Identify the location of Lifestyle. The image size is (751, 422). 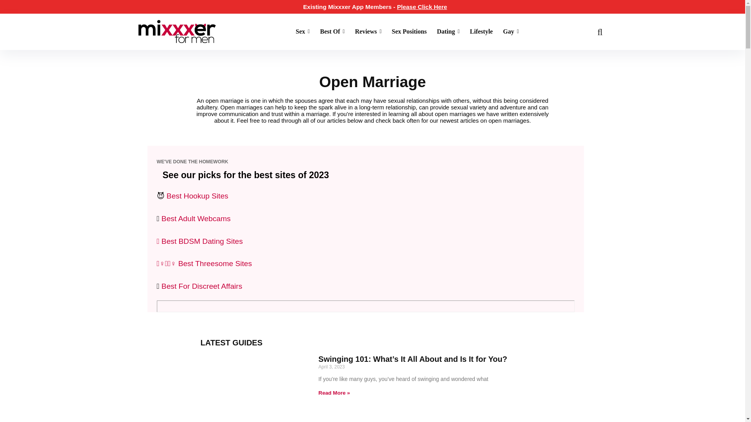
(481, 32).